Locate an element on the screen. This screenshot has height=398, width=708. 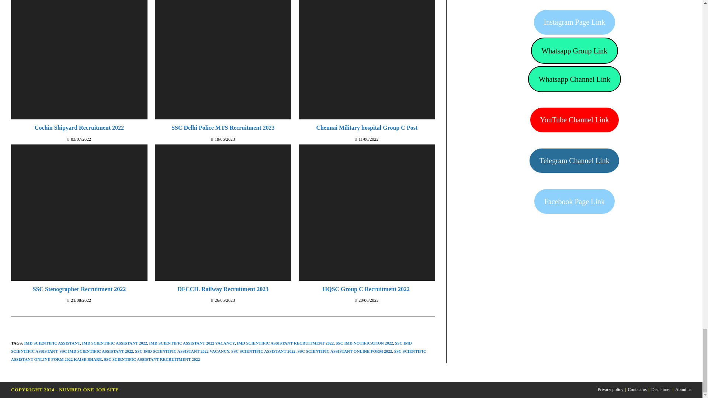
Cochin Shipyard Recruitment 2022 is located at coordinates (79, 128).